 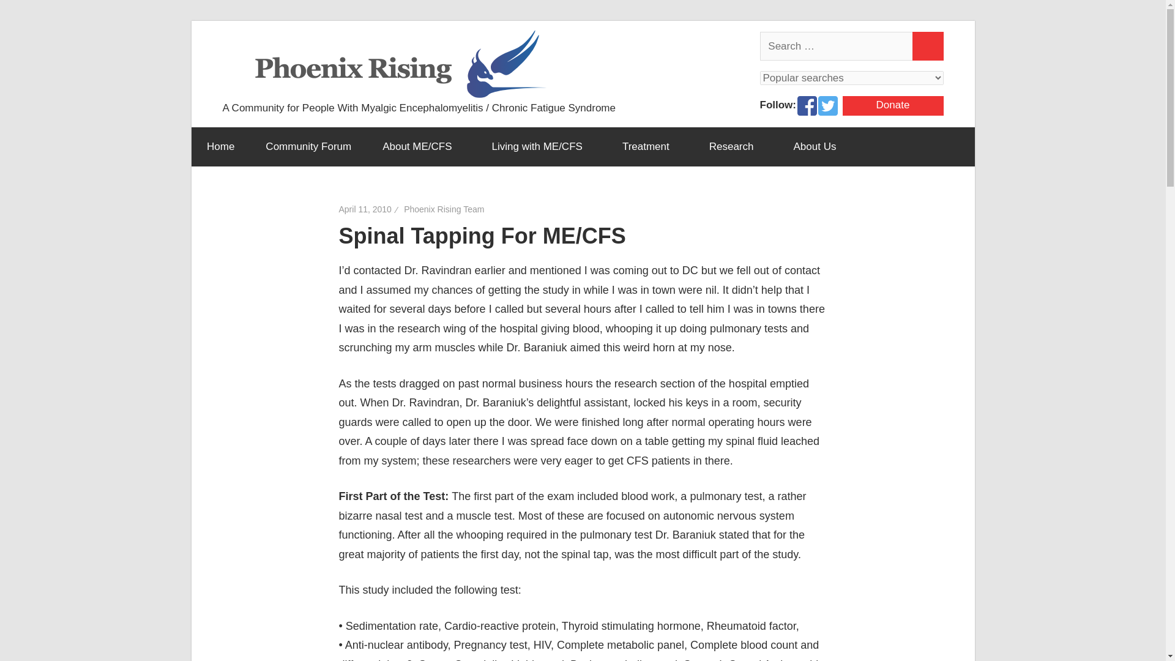 I want to click on Home, so click(x=220, y=147).